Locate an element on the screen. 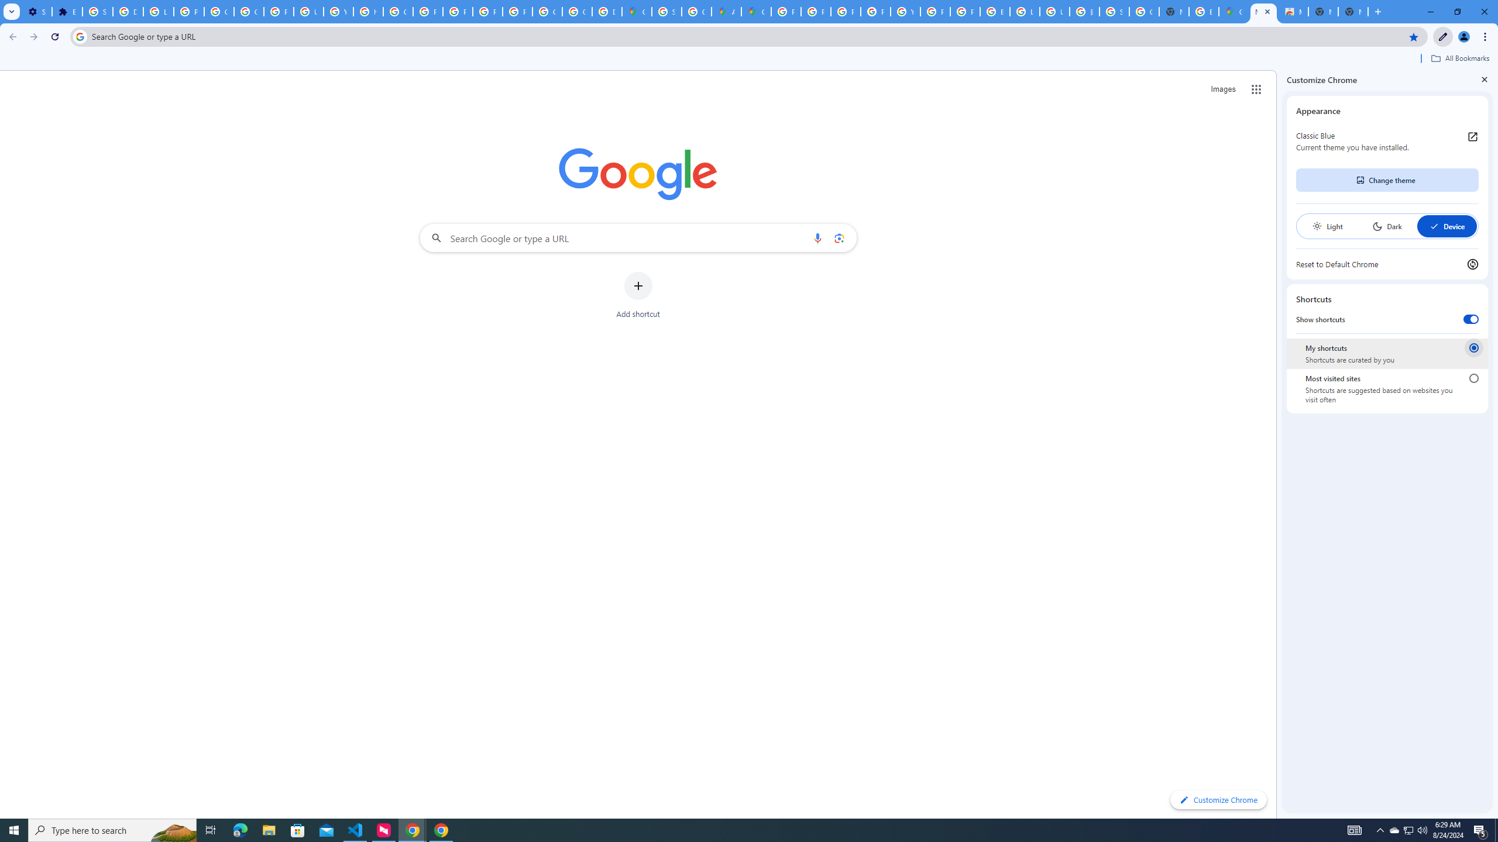 This screenshot has width=1498, height=842. Add shortcut is located at coordinates (638, 295).